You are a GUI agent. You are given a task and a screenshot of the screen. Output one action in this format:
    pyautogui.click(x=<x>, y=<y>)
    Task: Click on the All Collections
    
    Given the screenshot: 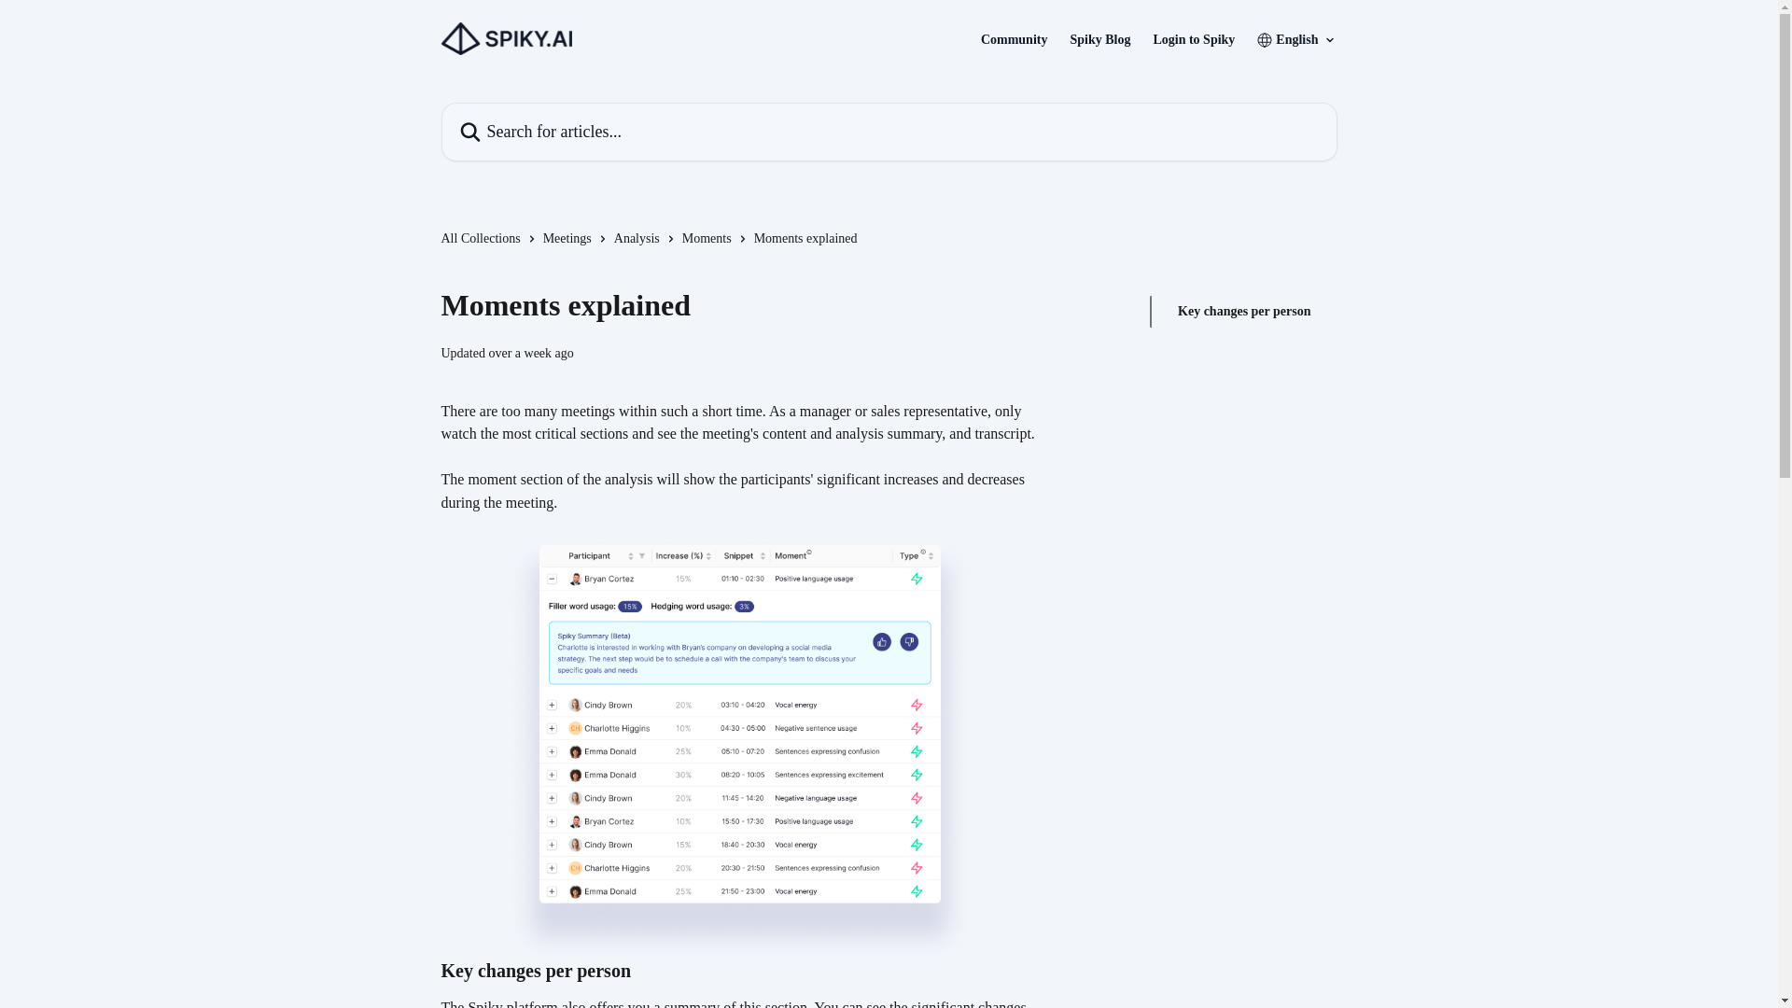 What is the action you would take?
    pyautogui.click(x=483, y=239)
    